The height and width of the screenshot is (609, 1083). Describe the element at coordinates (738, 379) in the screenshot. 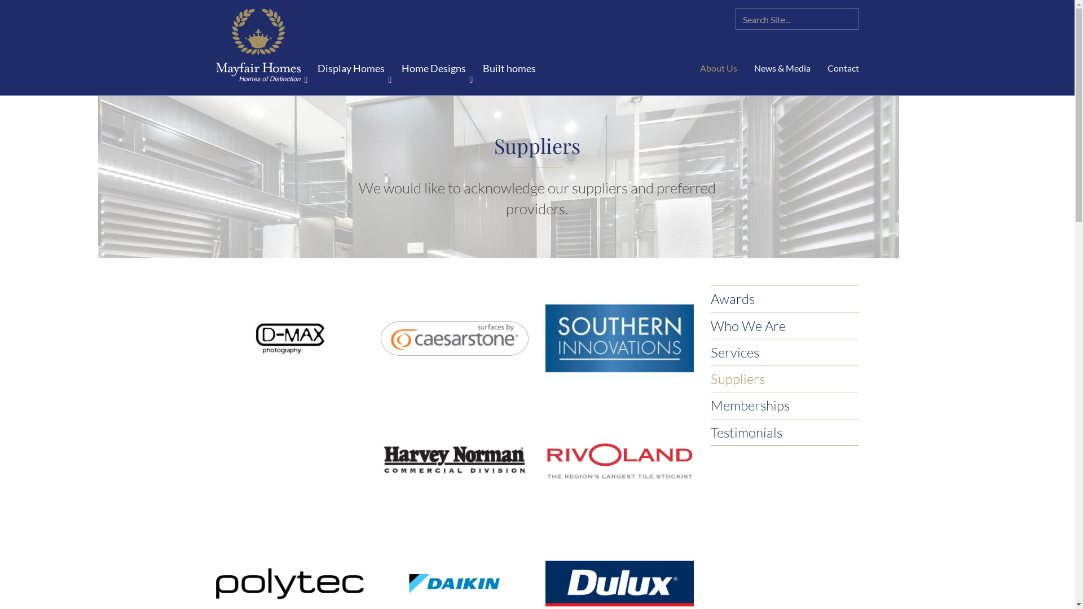

I see `Suppliers` at that location.